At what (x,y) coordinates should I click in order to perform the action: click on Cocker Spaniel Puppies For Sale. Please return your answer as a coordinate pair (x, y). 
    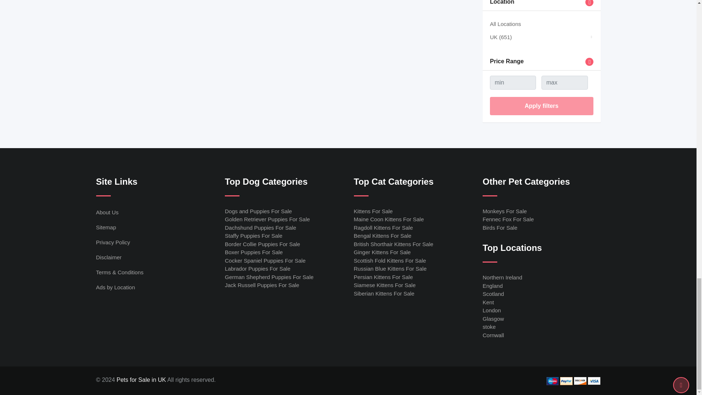
    Looking at the image, I should click on (265, 260).